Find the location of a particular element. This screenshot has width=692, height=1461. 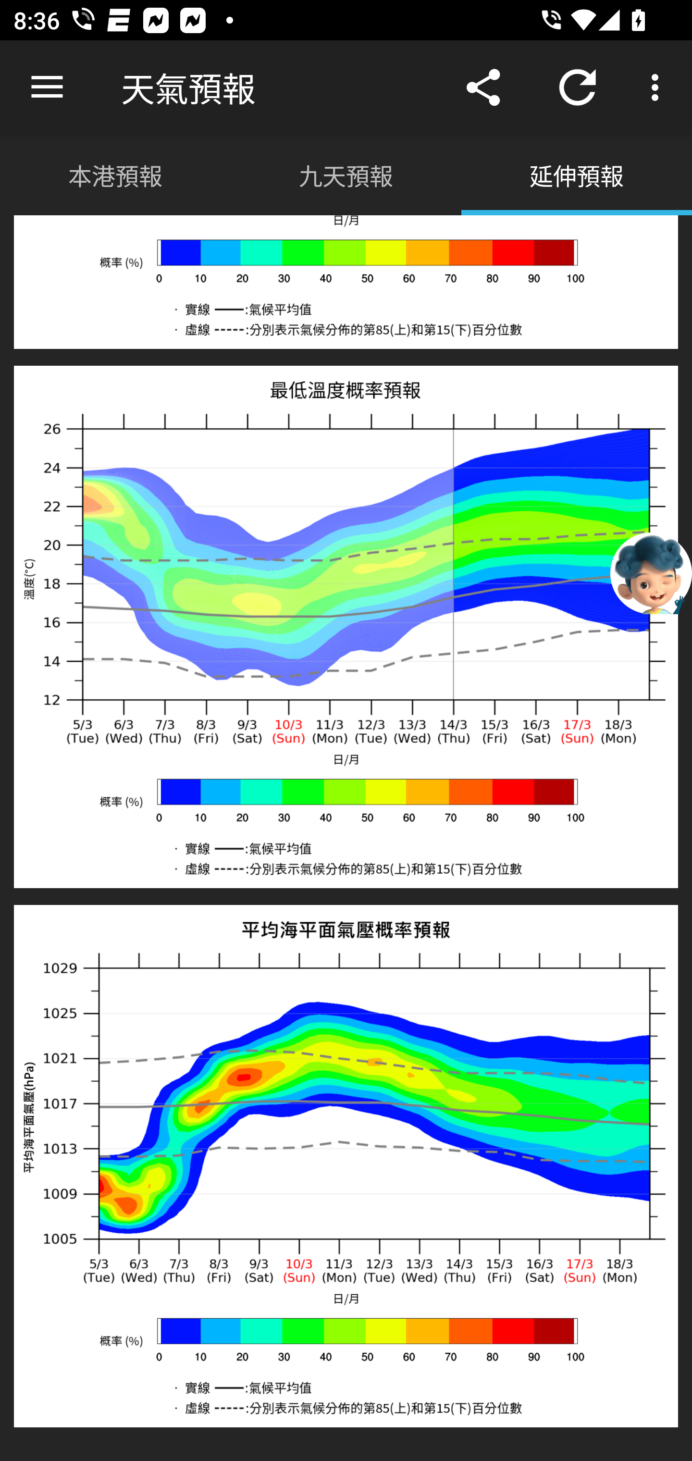

九天預報 is located at coordinates (346, 174).